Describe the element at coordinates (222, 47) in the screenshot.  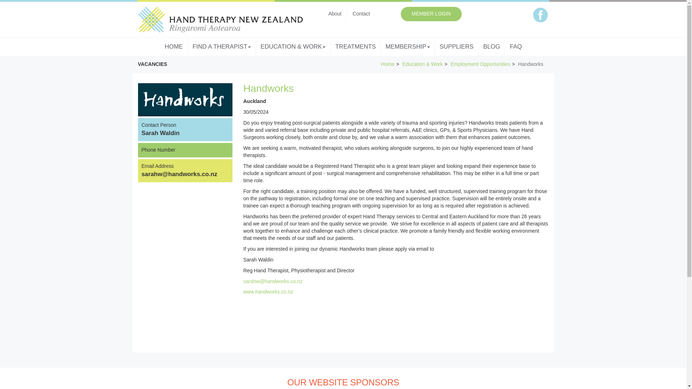
I see `FIND A THERAPIST` at that location.